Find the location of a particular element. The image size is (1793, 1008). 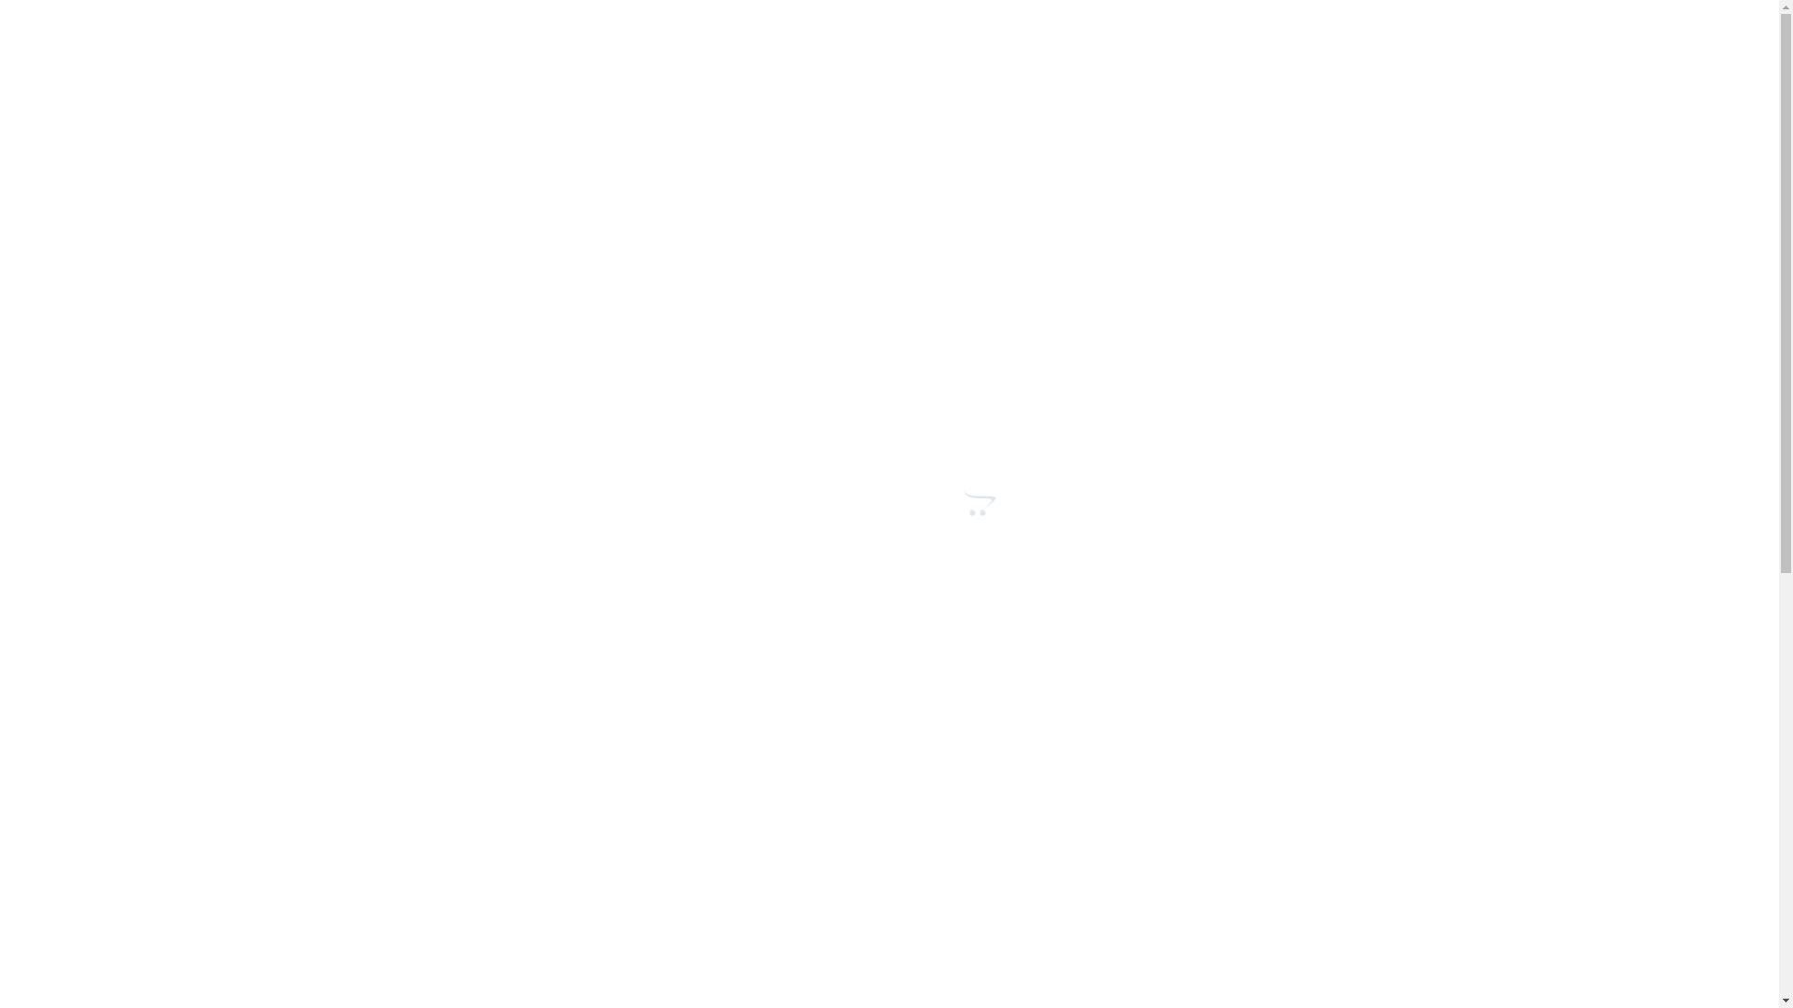

MIJN ACCOUNT is located at coordinates (1147, 150).